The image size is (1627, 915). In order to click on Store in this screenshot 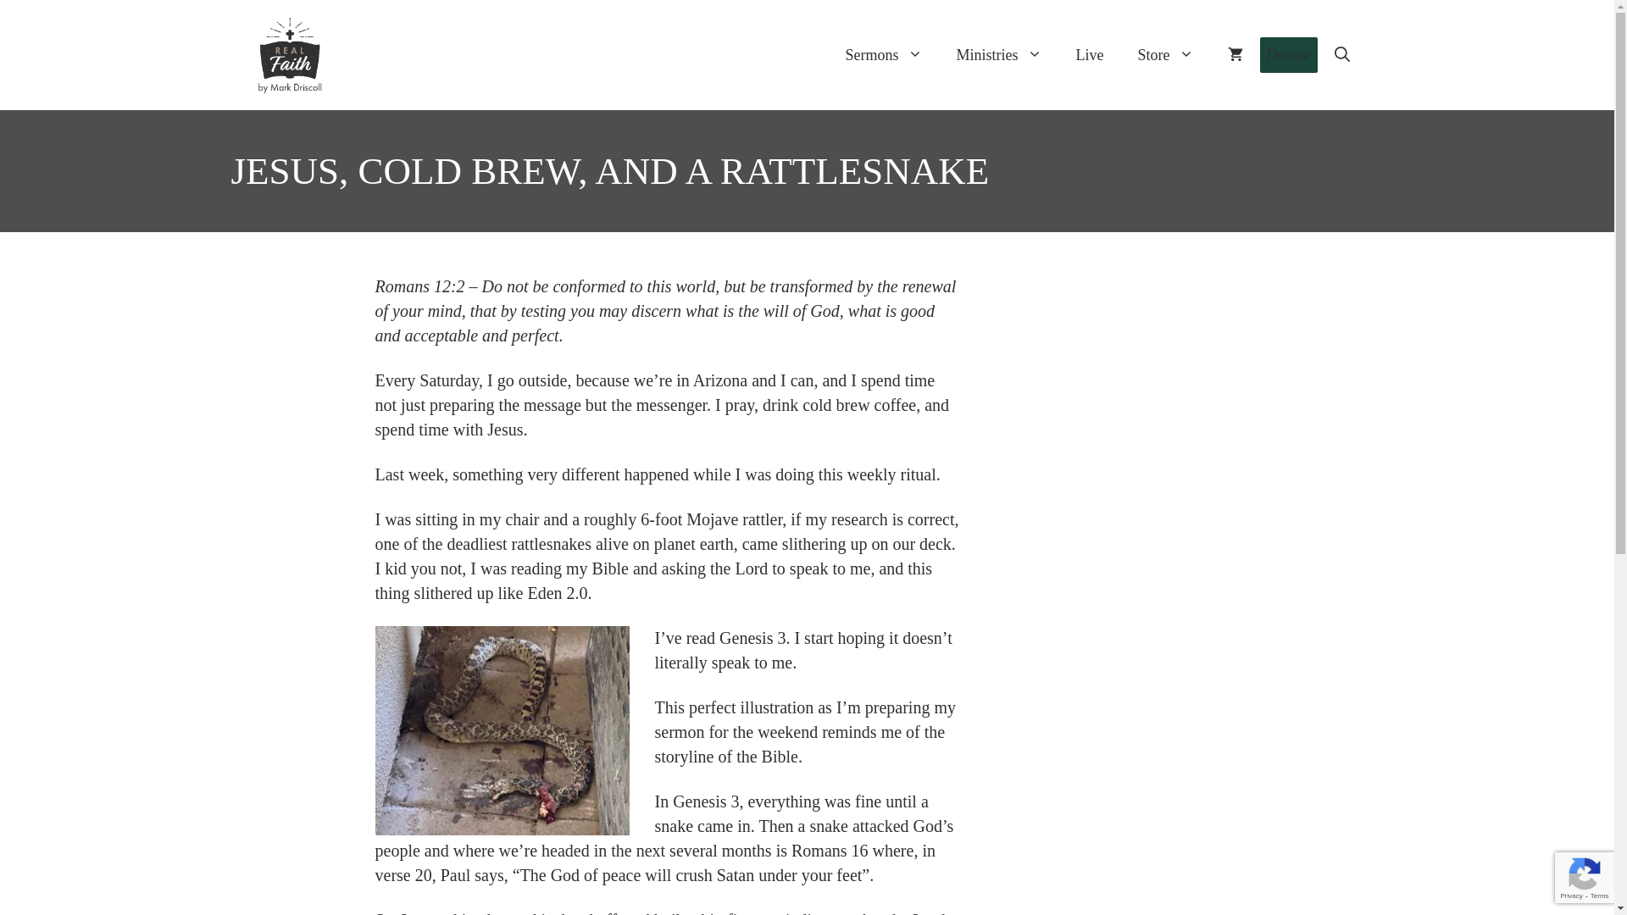, I will do `click(1165, 54)`.